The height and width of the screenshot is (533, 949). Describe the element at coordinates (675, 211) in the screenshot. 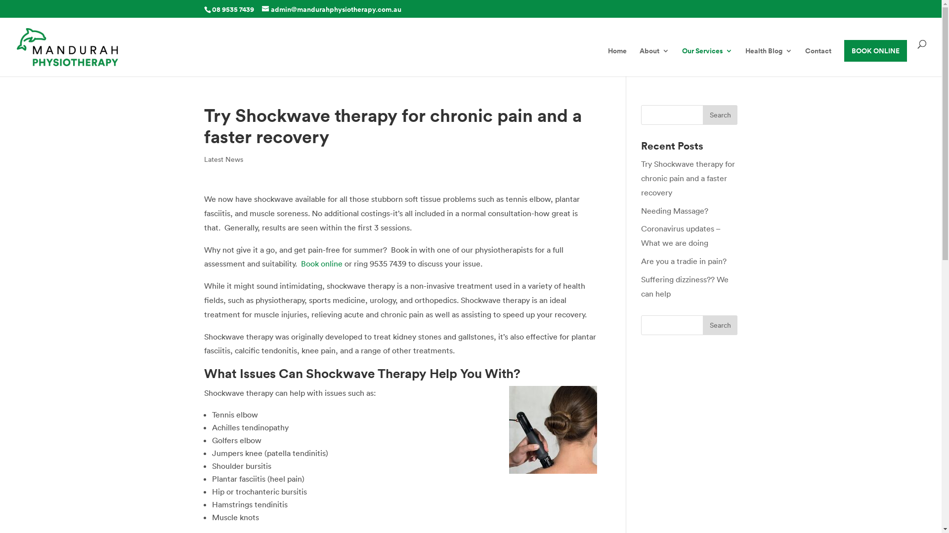

I see `Needing Massage?` at that location.